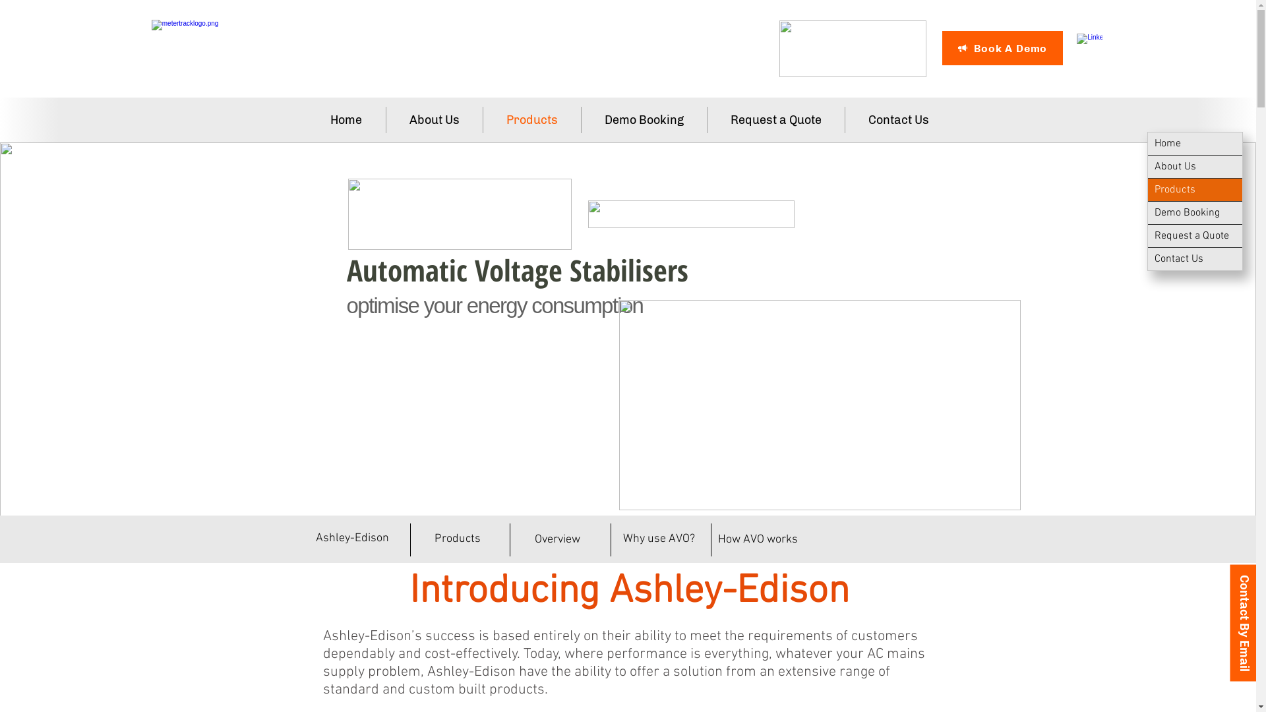  What do you see at coordinates (458, 539) in the screenshot?
I see `Products` at bounding box center [458, 539].